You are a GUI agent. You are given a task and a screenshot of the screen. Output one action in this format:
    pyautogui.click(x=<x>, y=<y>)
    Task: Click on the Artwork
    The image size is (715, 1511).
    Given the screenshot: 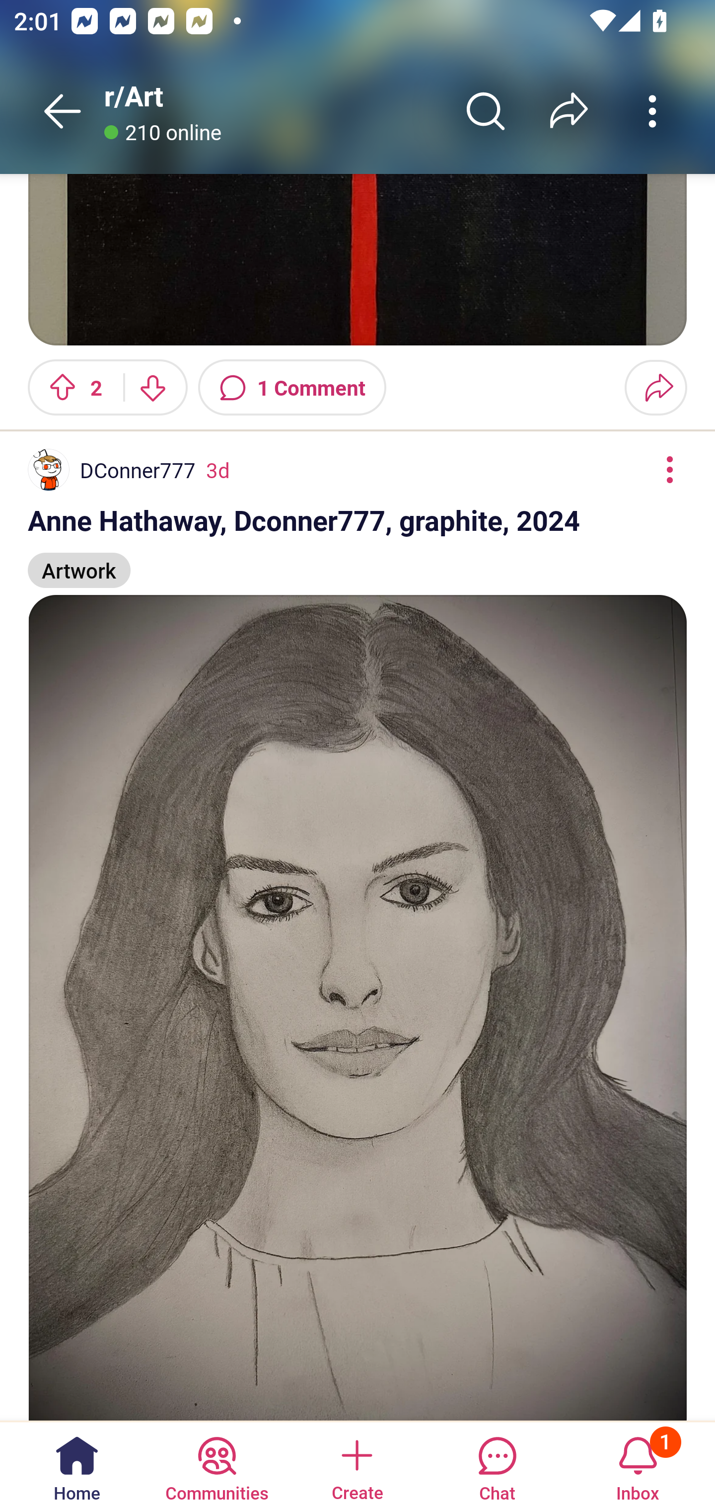 What is the action you would take?
    pyautogui.click(x=79, y=562)
    